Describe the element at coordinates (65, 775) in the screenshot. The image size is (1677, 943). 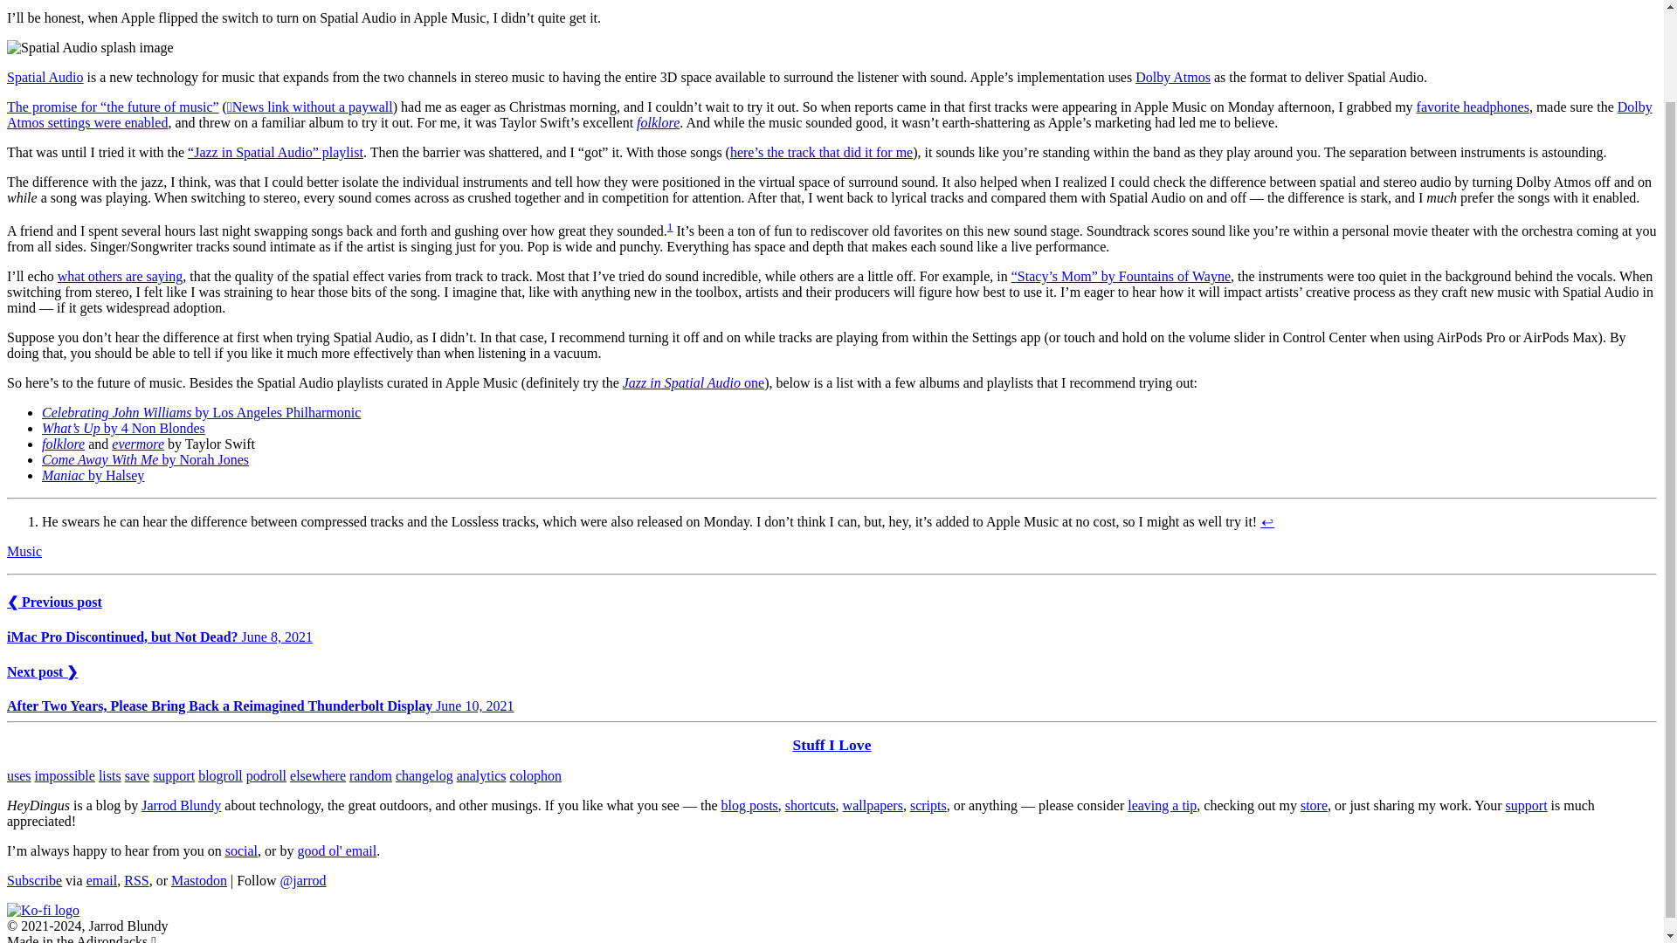
I see `impossible` at that location.